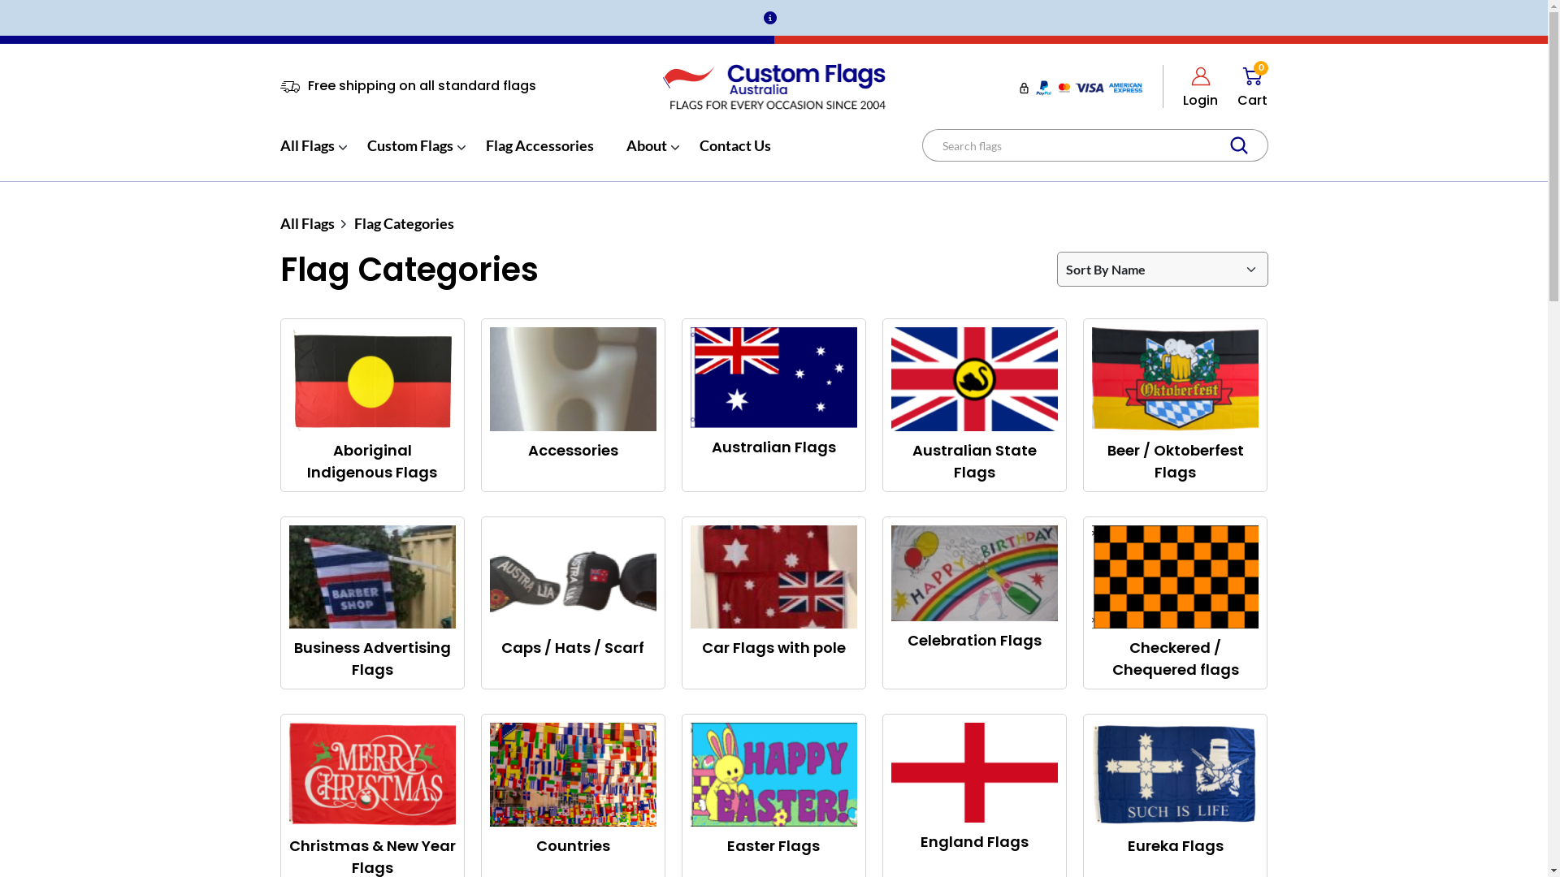 The image size is (1560, 877). What do you see at coordinates (646, 155) in the screenshot?
I see `About` at bounding box center [646, 155].